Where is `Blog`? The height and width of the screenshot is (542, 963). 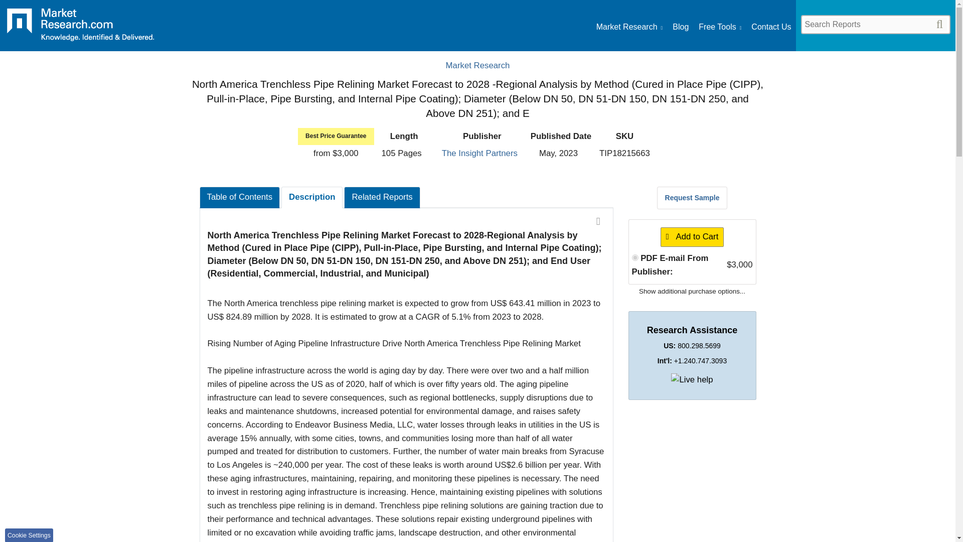
Blog is located at coordinates (680, 27).